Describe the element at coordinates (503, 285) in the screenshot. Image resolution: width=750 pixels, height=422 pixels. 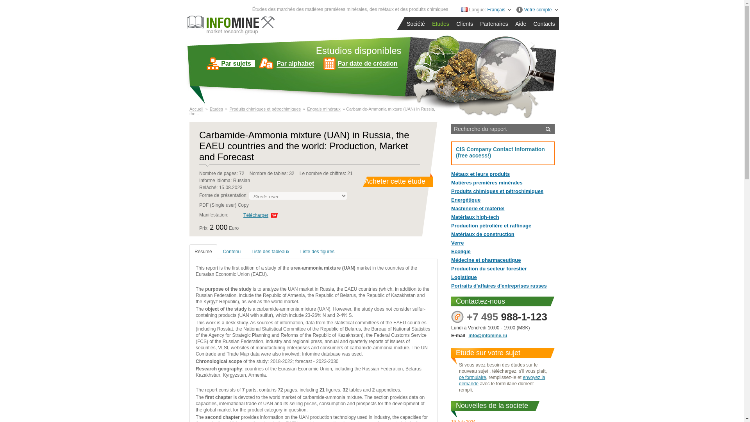
I see `Portraits d'affaires d'entreprises russes` at that location.